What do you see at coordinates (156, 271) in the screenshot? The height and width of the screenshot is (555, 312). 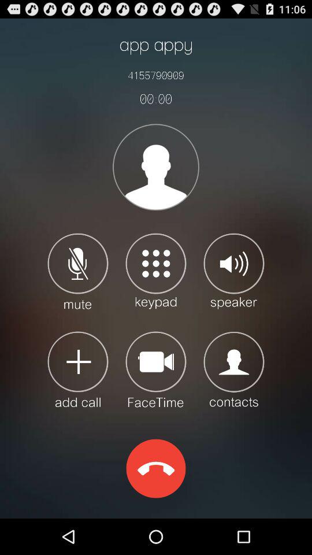 I see `this button brings up the keypad` at bounding box center [156, 271].